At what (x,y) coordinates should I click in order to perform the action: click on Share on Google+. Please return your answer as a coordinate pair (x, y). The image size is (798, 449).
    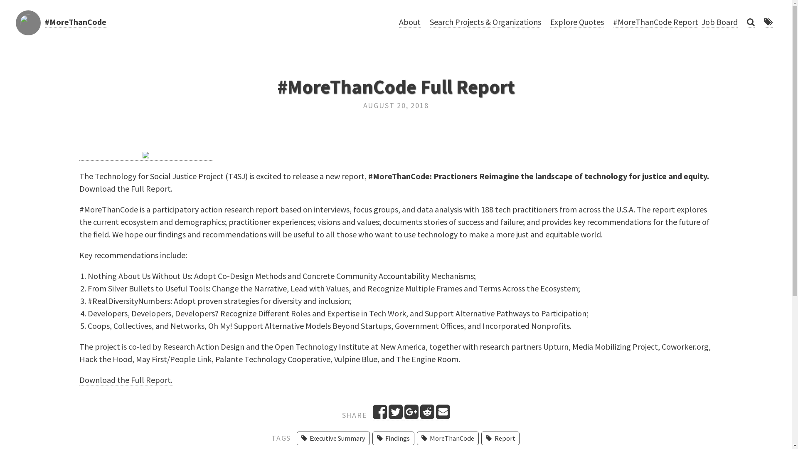
    Looking at the image, I should click on (411, 415).